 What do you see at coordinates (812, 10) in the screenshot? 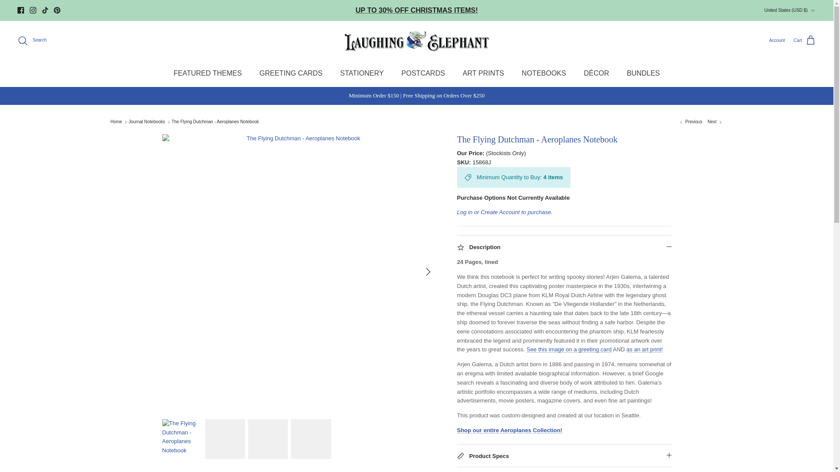
I see `Down` at bounding box center [812, 10].